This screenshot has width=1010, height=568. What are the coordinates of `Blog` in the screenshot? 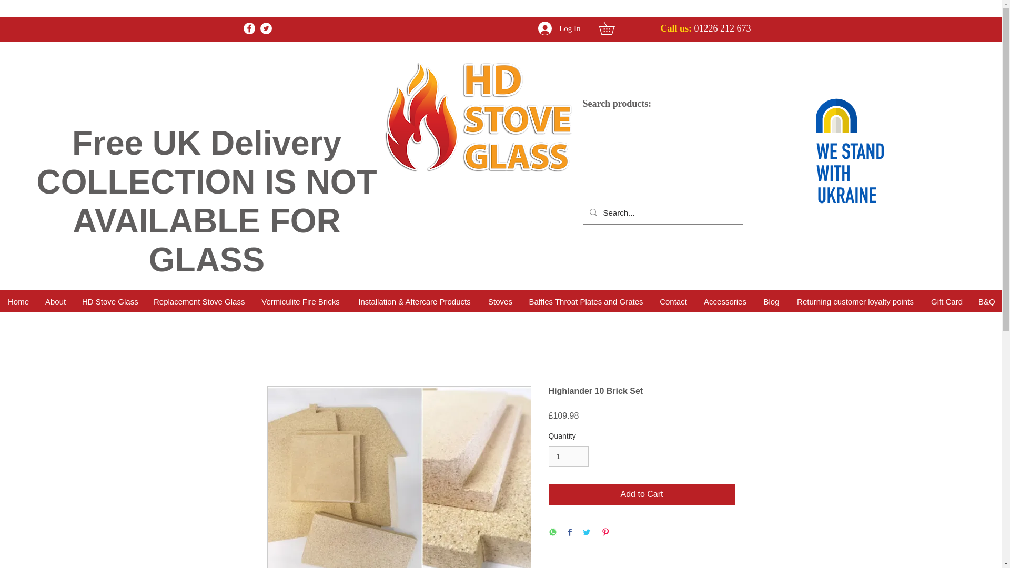 It's located at (771, 301).